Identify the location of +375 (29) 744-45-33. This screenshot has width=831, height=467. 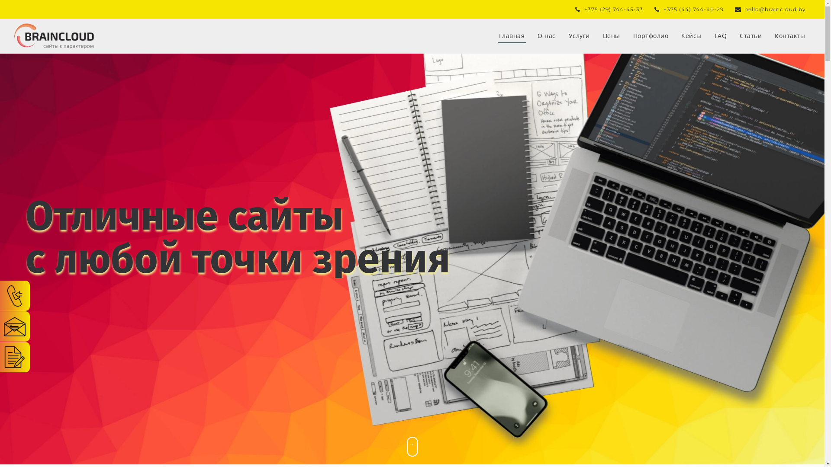
(609, 10).